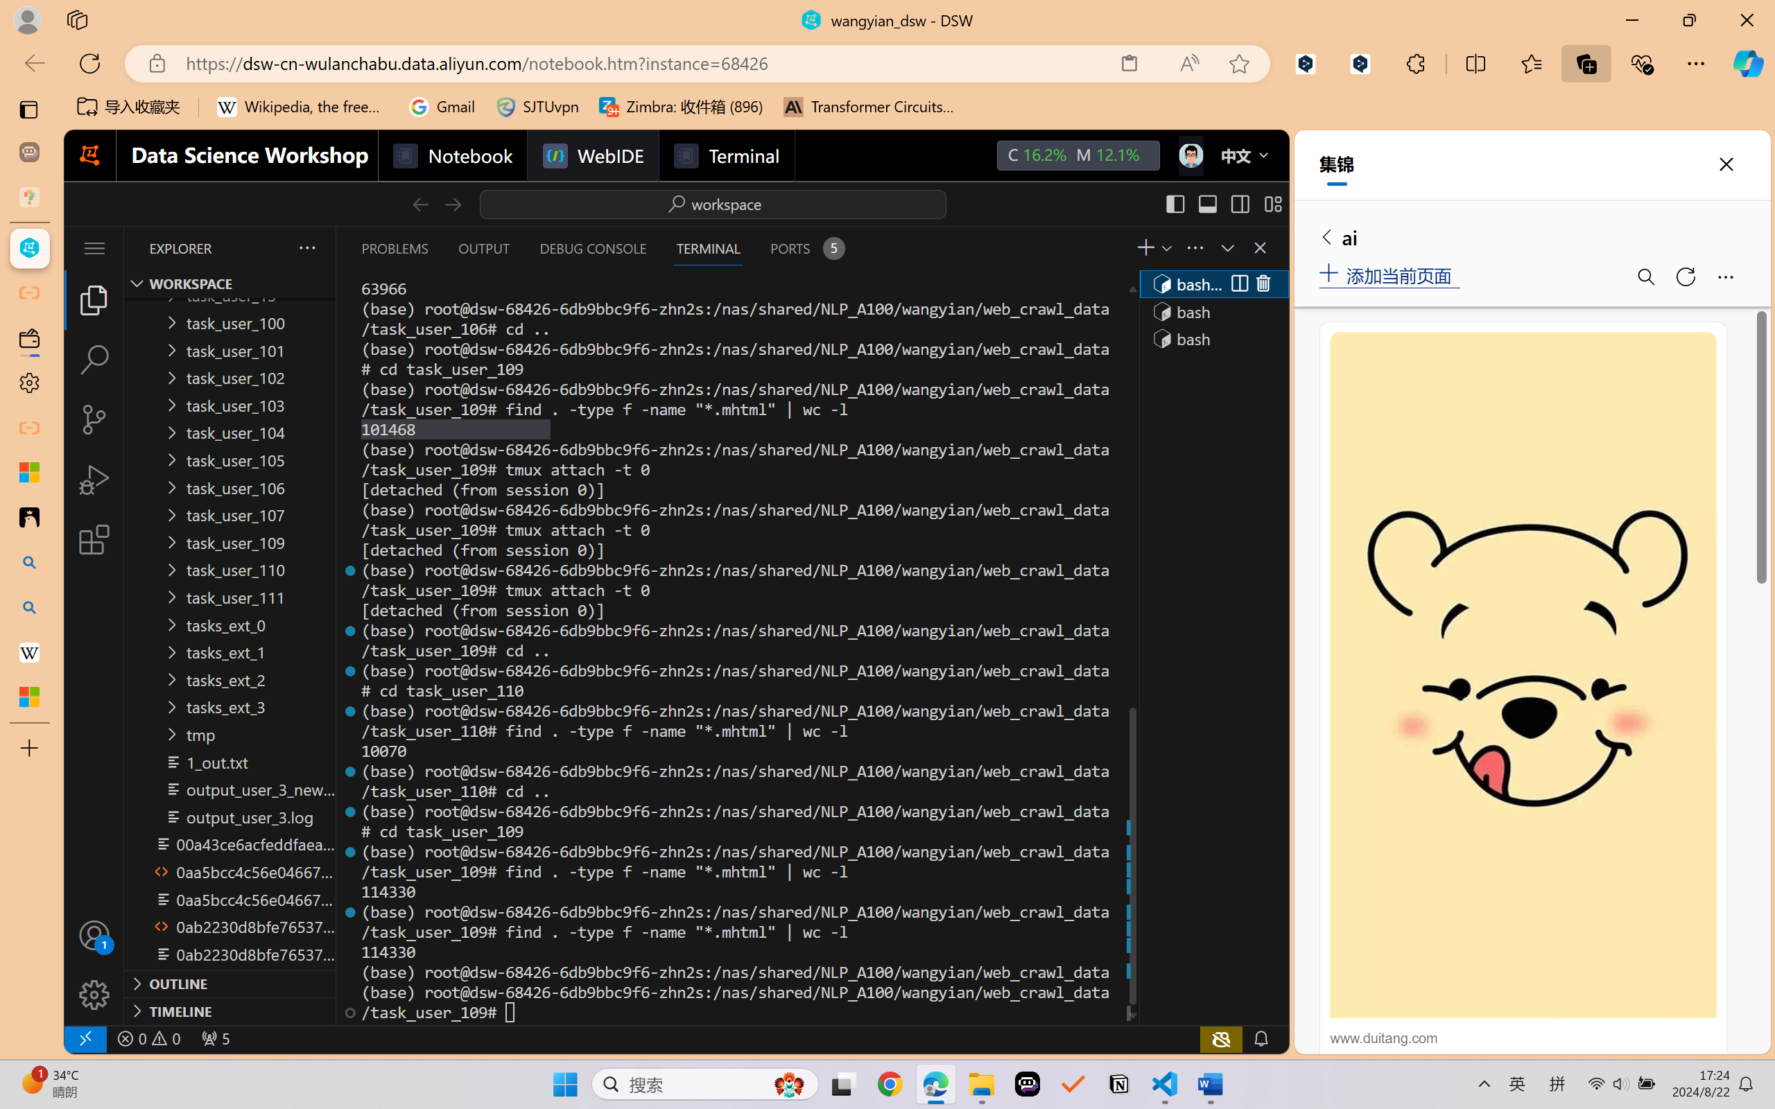 The width and height of the screenshot is (1775, 1109). Describe the element at coordinates (537, 107) in the screenshot. I see `SJTUvpn` at that location.